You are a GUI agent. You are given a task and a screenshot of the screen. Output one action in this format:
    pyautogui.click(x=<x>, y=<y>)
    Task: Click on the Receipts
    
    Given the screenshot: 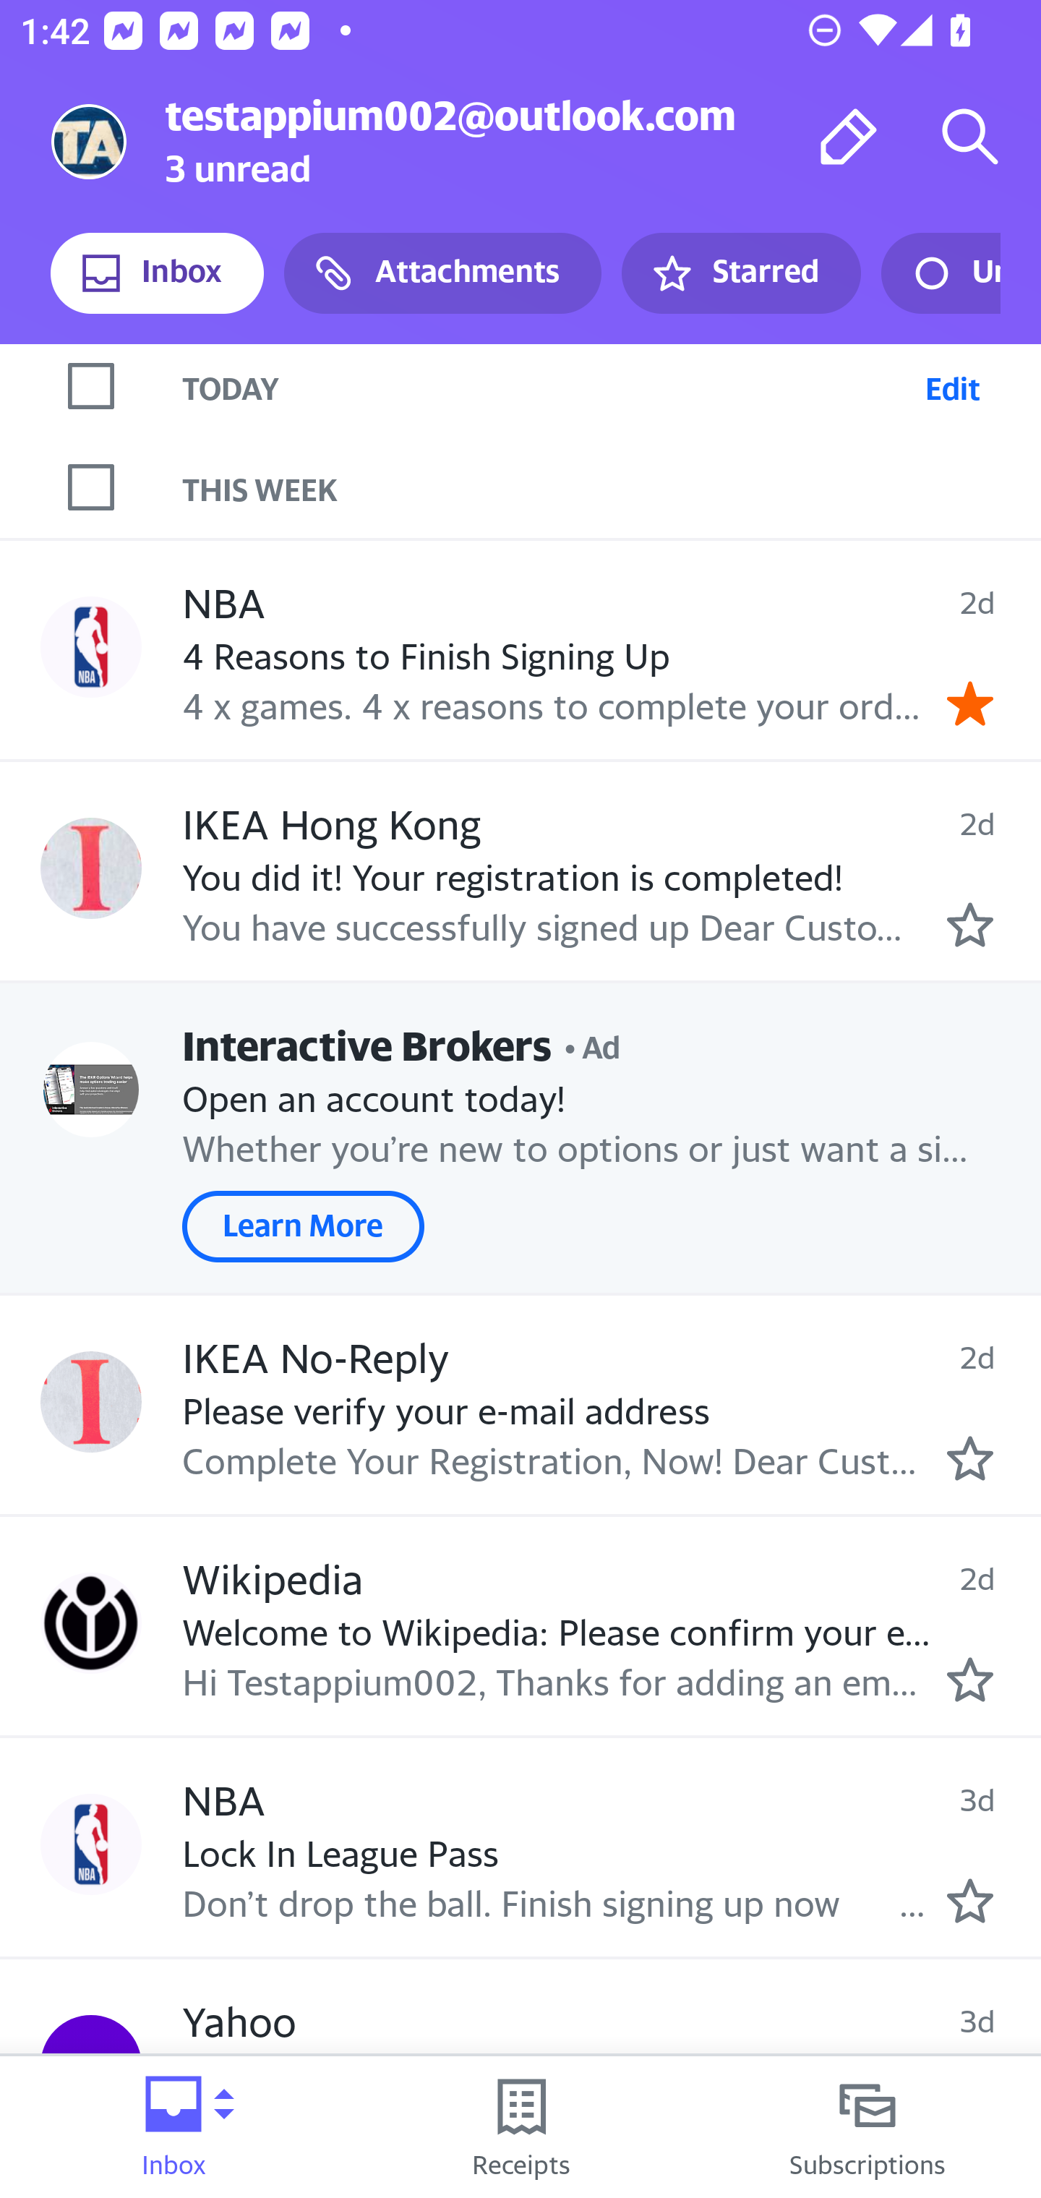 What is the action you would take?
    pyautogui.click(x=520, y=2127)
    